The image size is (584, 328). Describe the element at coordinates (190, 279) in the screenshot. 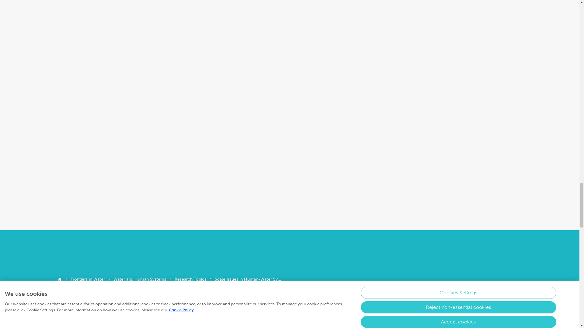

I see `Research Topics` at that location.